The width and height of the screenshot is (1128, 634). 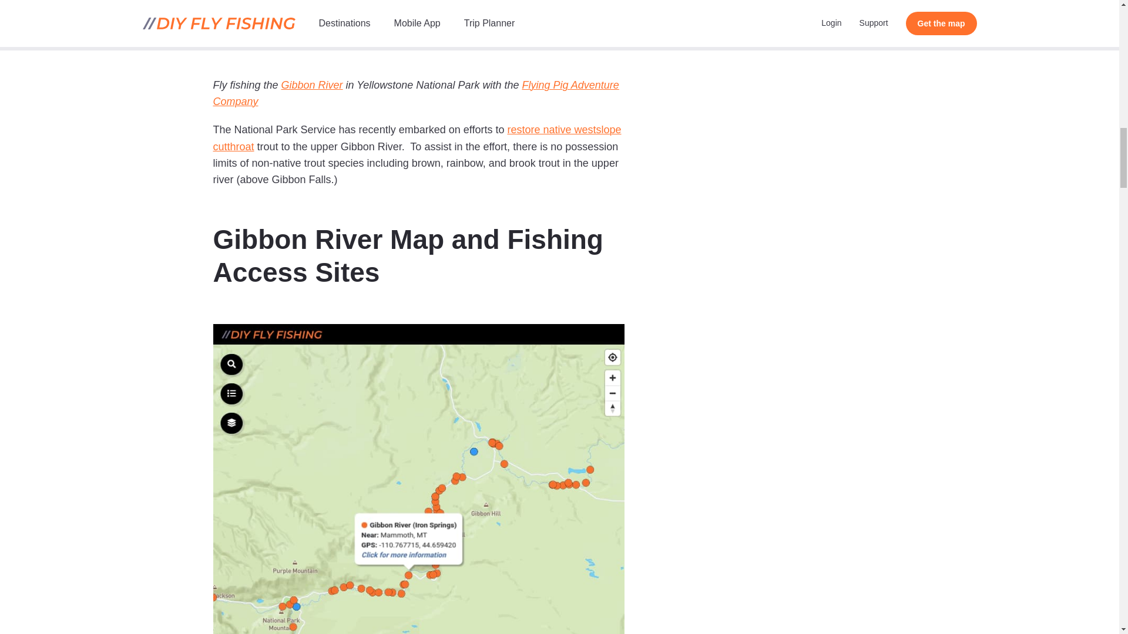 I want to click on Flying Pig Adventure Company, so click(x=415, y=93).